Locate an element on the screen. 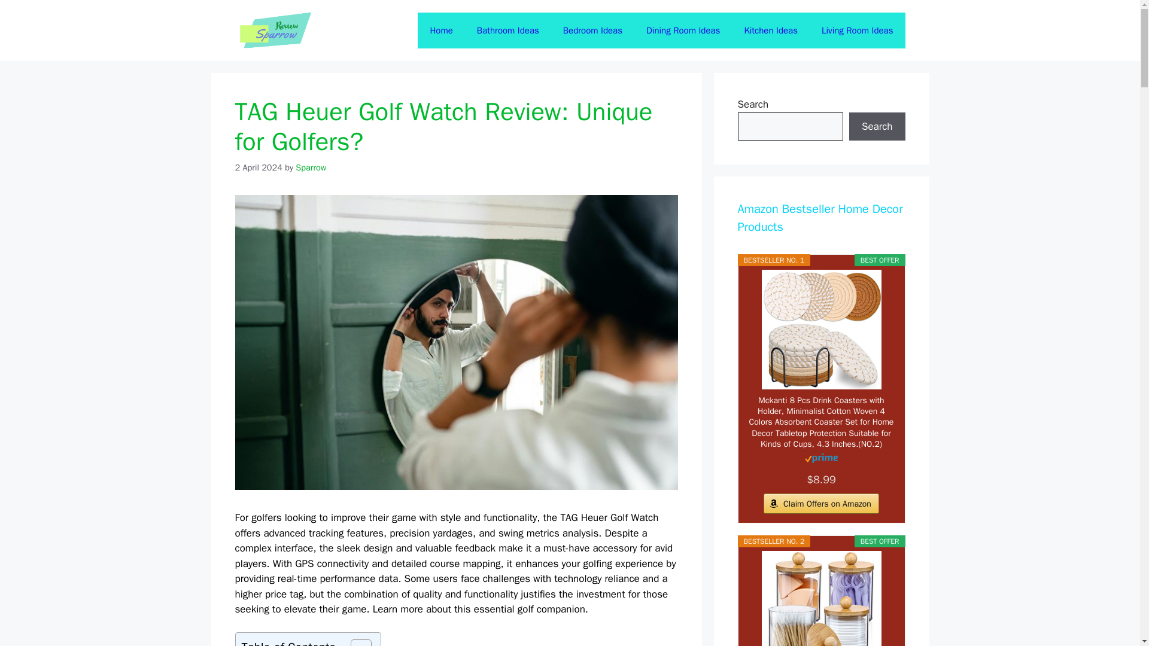 The image size is (1149, 646). Sparrow is located at coordinates (311, 167).